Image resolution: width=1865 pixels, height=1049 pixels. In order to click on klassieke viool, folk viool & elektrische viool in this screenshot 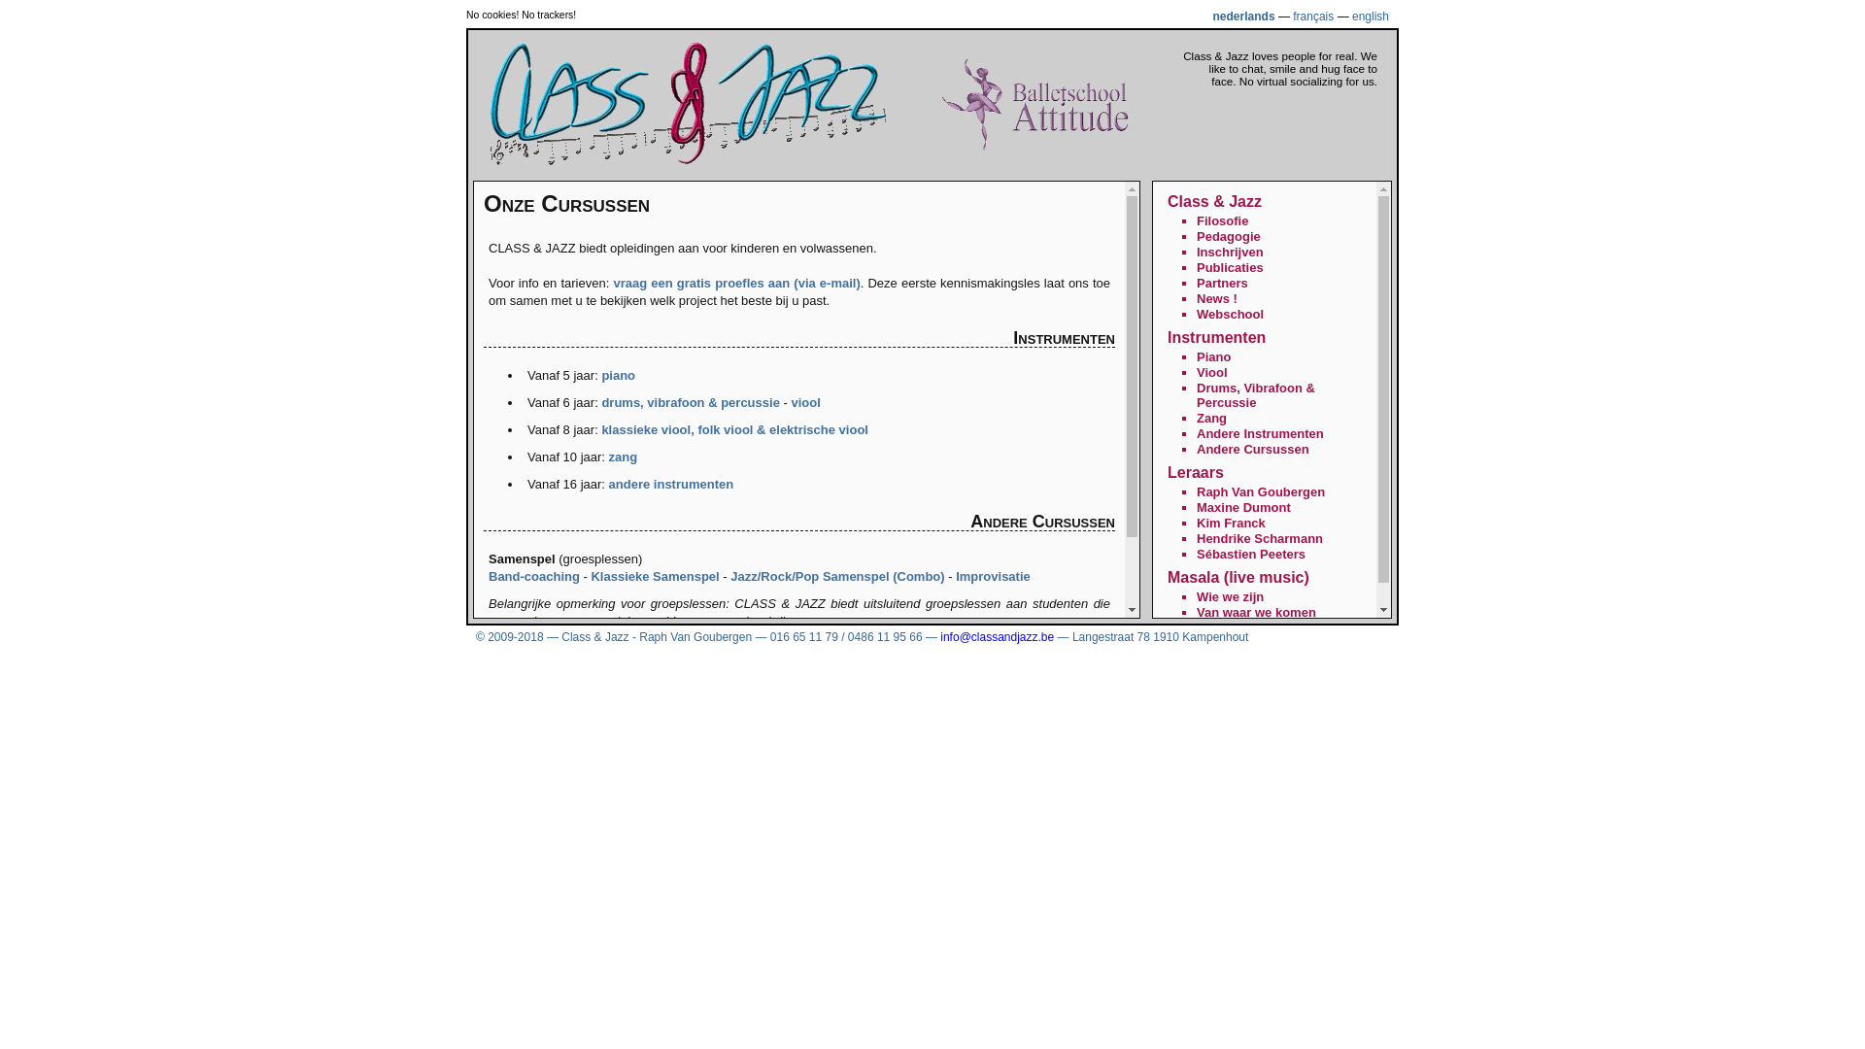, I will do `click(734, 429)`.